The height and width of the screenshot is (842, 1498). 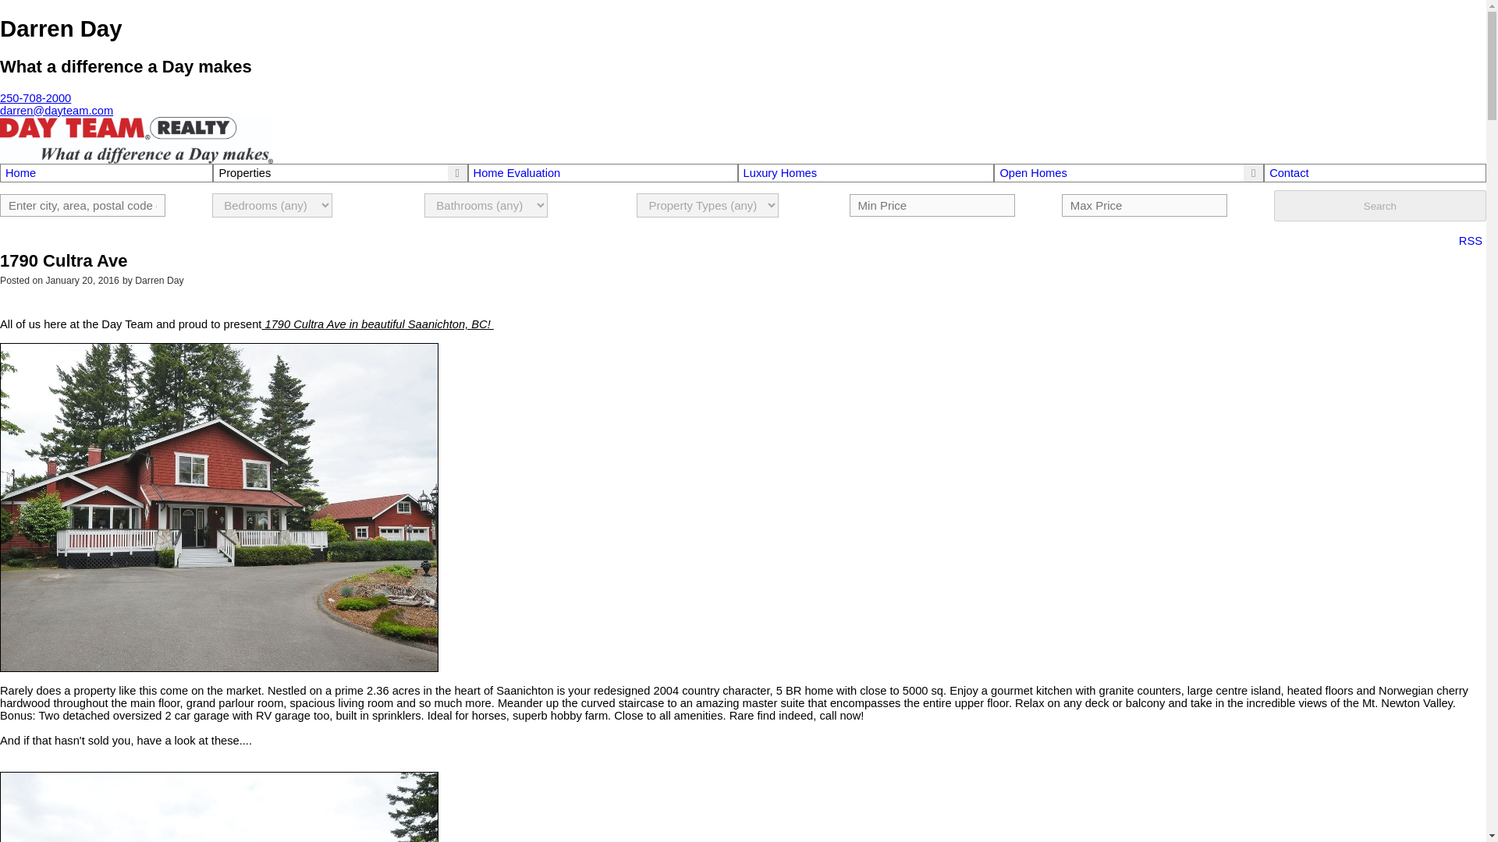 What do you see at coordinates (1033, 173) in the screenshot?
I see `Open Homes` at bounding box center [1033, 173].